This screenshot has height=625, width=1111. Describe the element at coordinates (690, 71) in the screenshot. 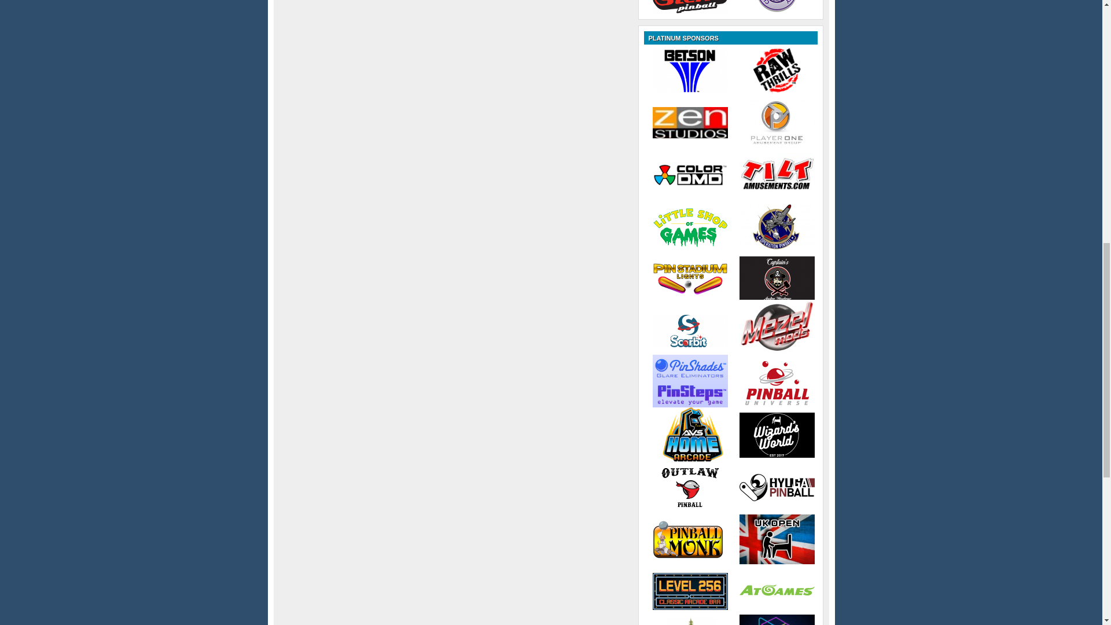

I see `Betson` at that location.